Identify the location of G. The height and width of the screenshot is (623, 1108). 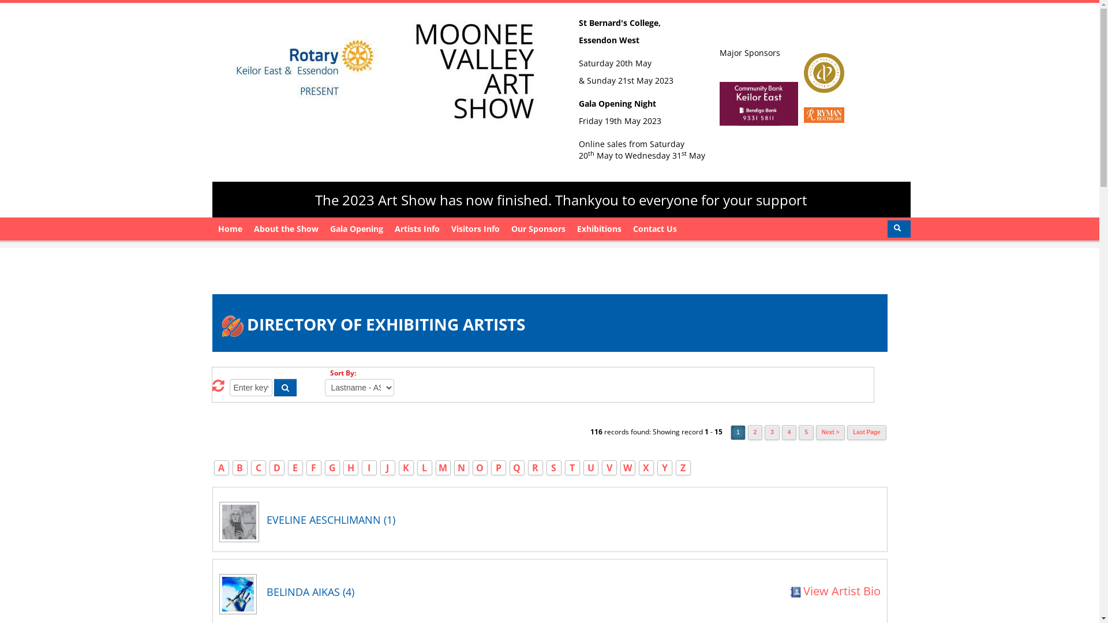
(332, 468).